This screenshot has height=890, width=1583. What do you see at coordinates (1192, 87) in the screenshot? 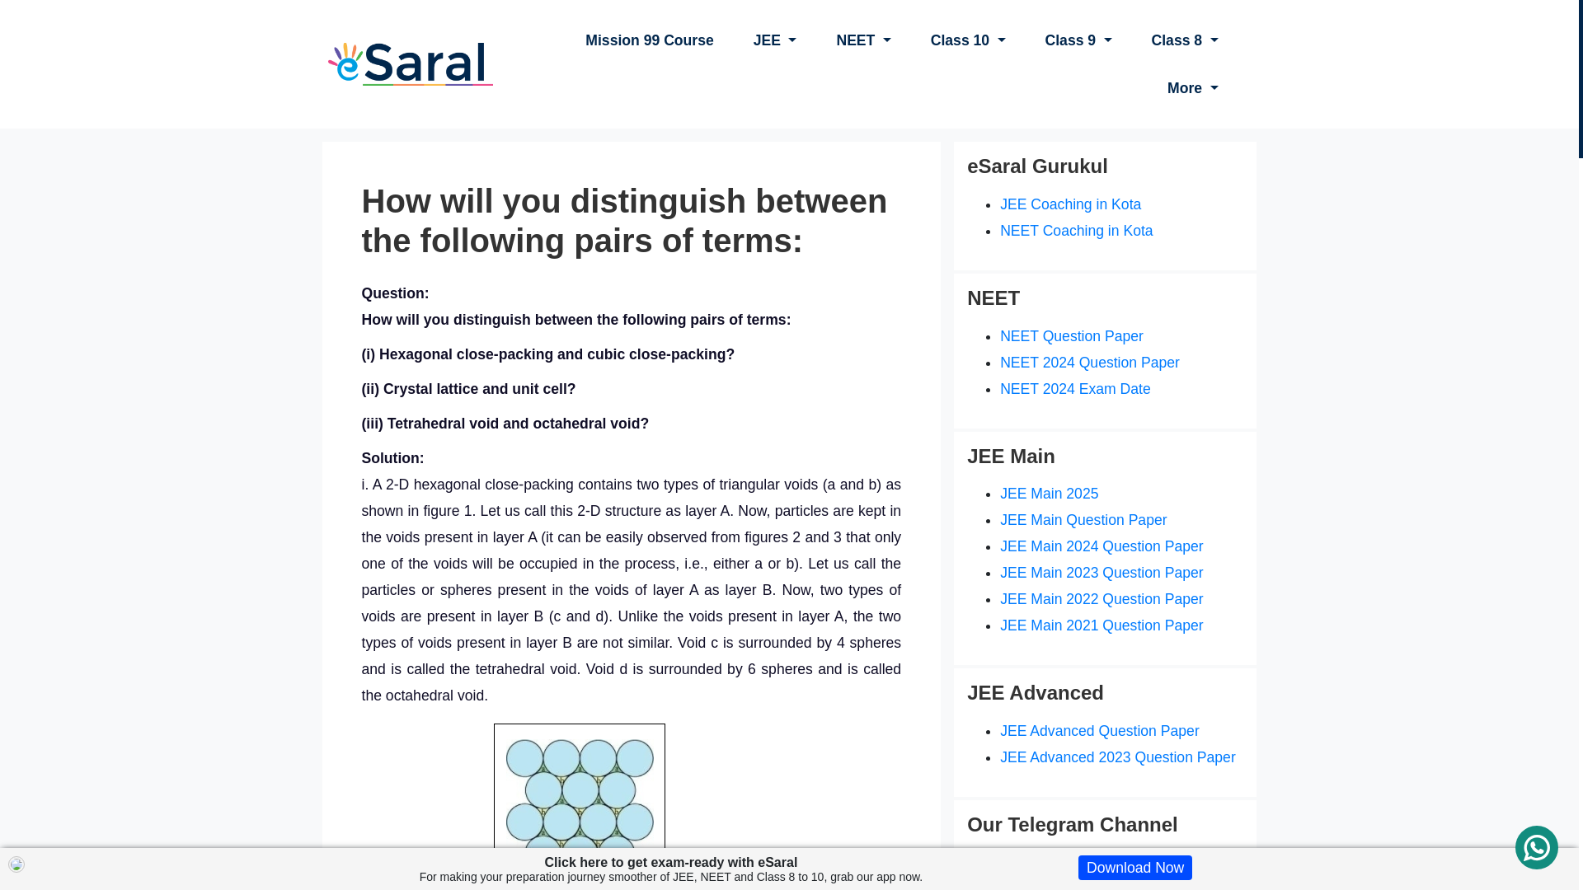
I see `More` at bounding box center [1192, 87].